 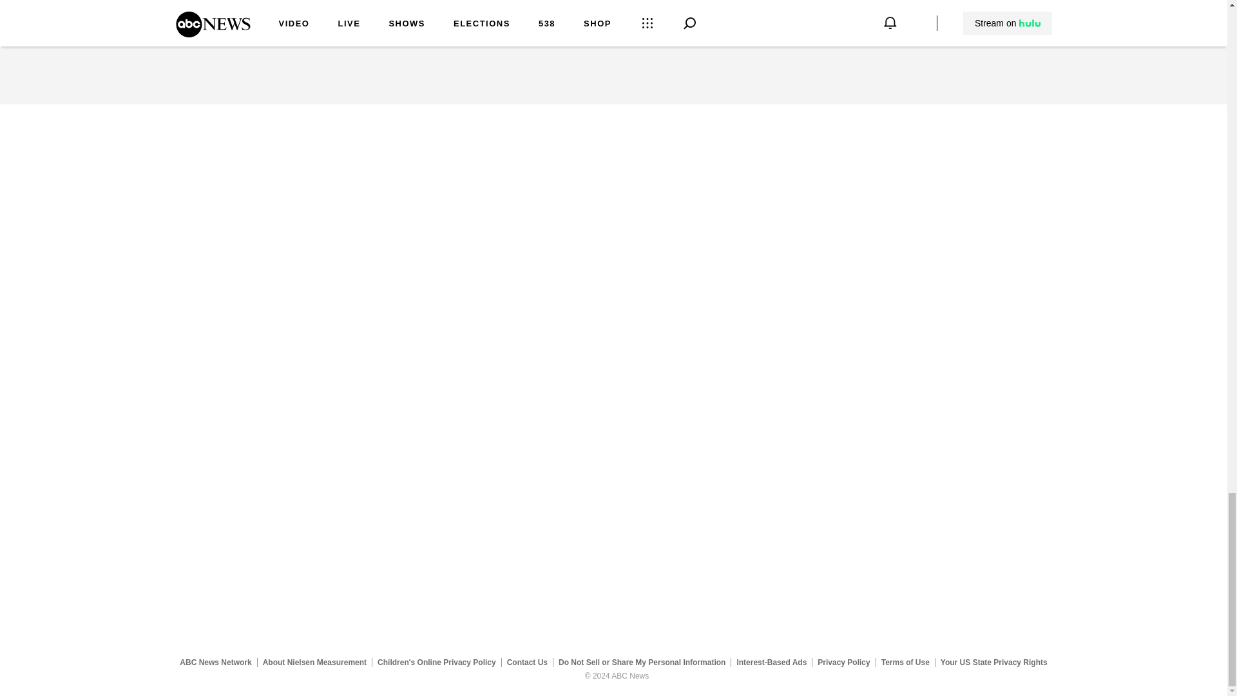 I want to click on Children's Online Privacy Policy, so click(x=437, y=662).